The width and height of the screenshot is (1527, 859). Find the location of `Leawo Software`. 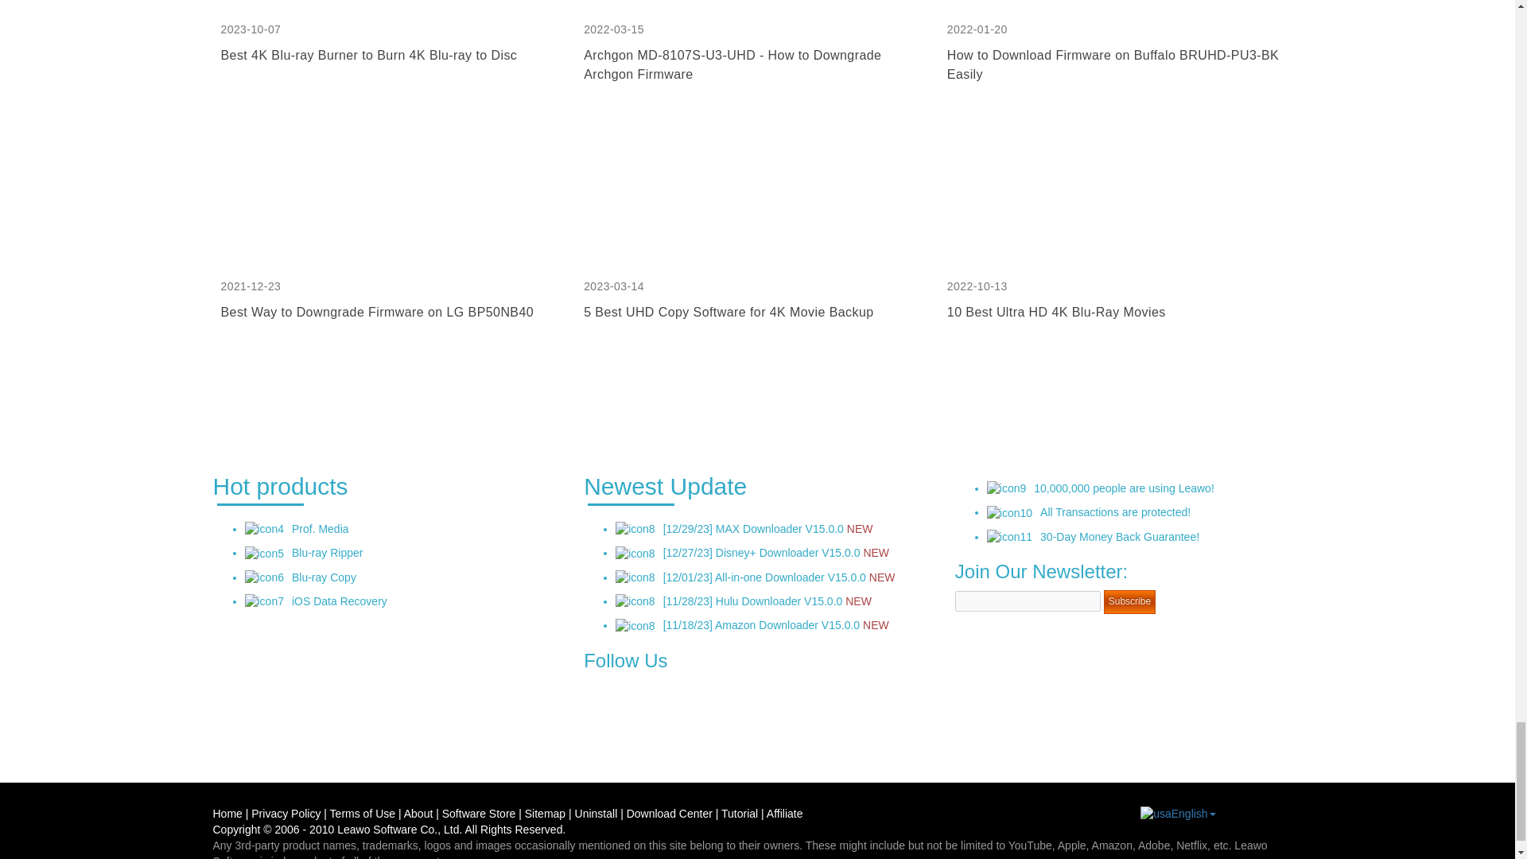

Leawo Software is located at coordinates (377, 829).